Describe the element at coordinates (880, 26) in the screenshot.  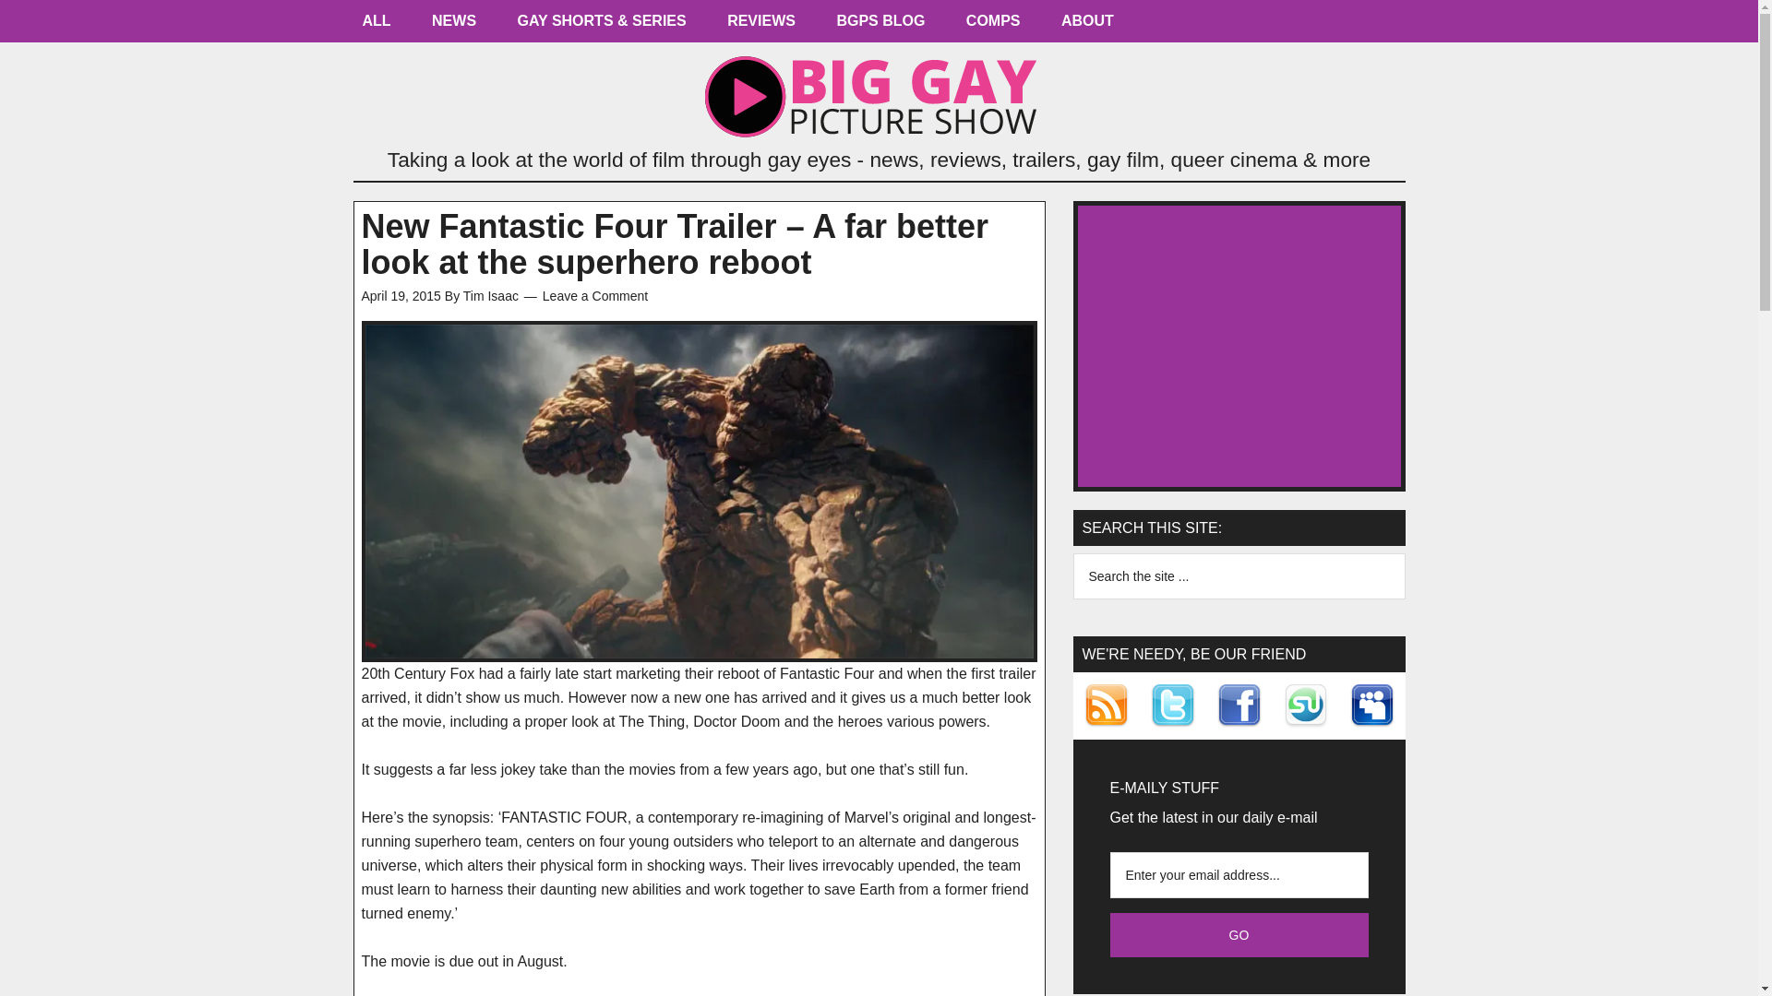
I see `bgps-says` at that location.